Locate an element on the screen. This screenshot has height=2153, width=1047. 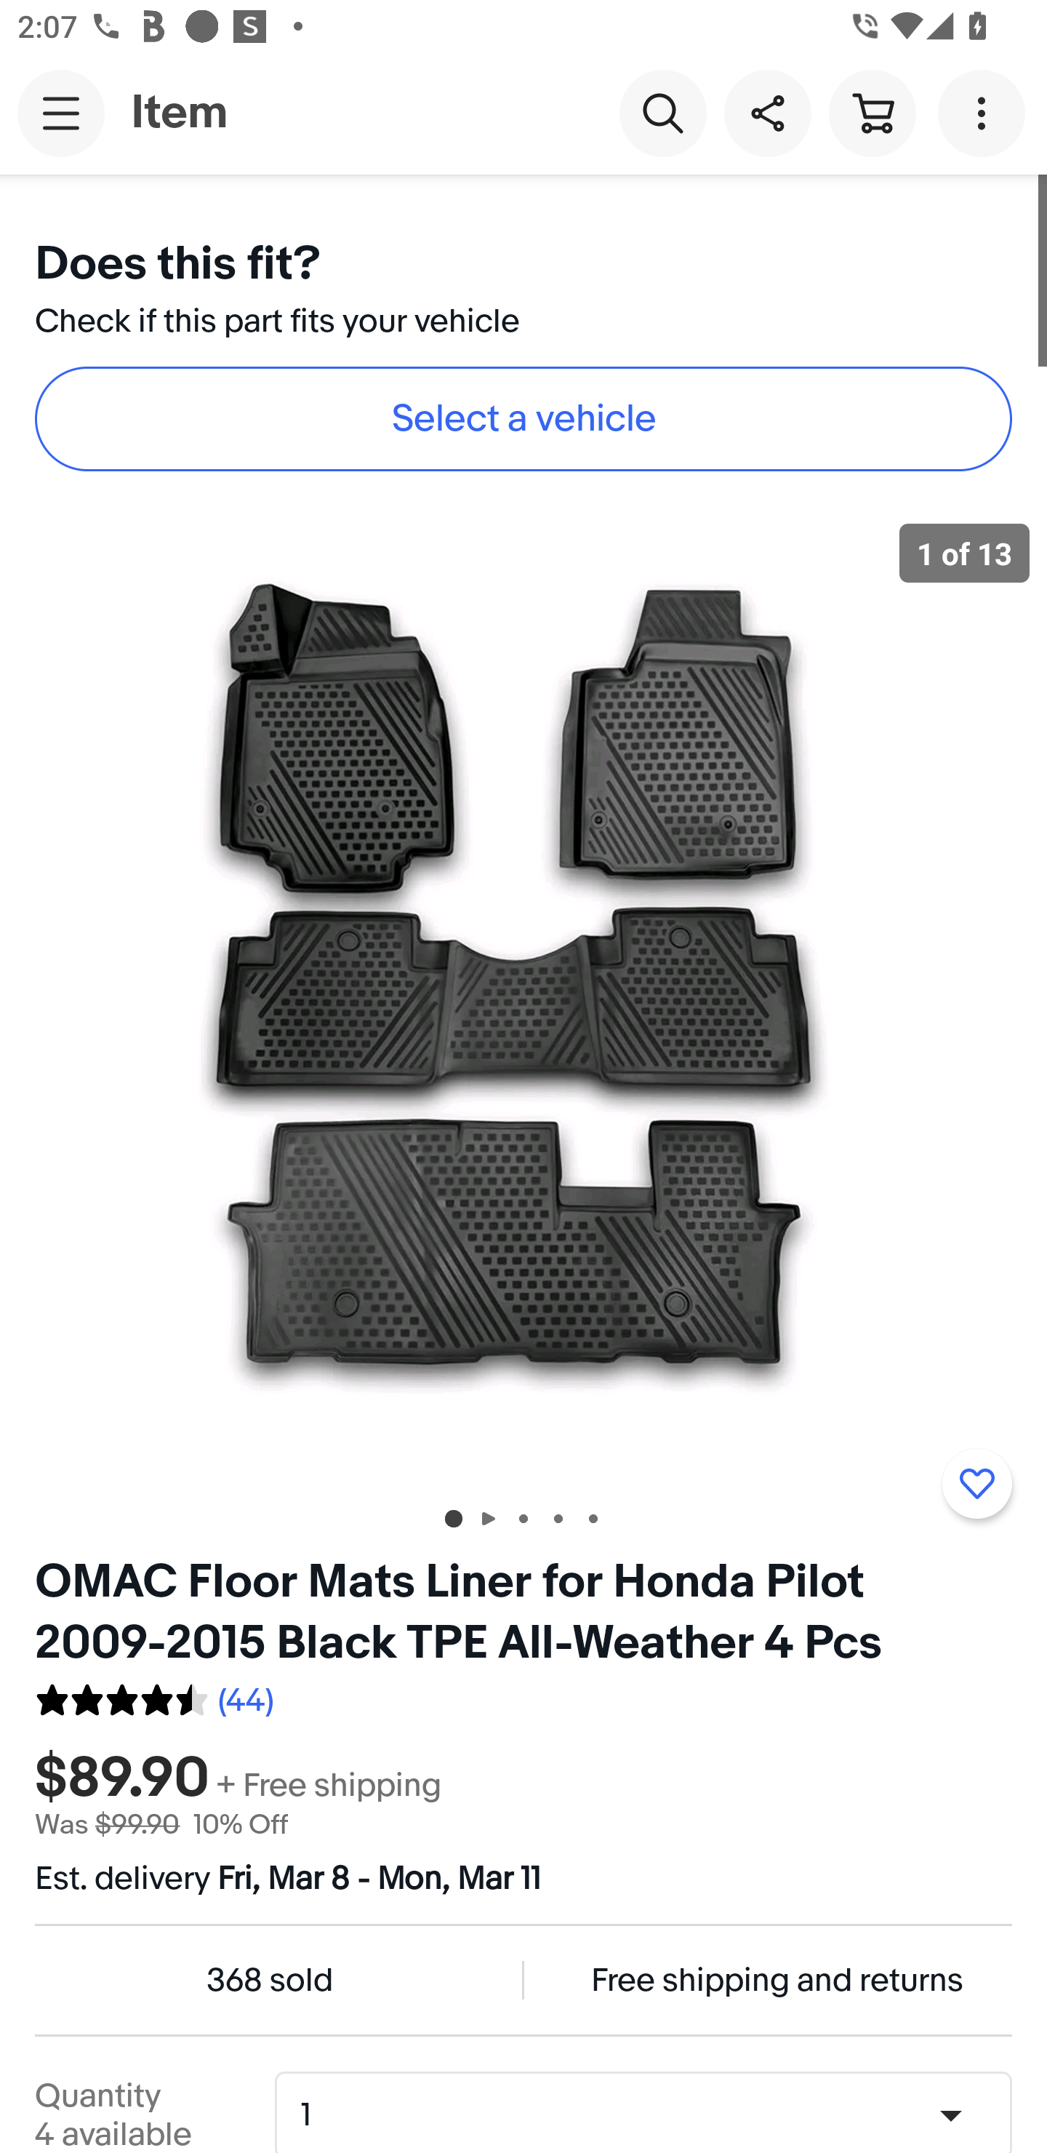
Main navigation, open is located at coordinates (61, 113).